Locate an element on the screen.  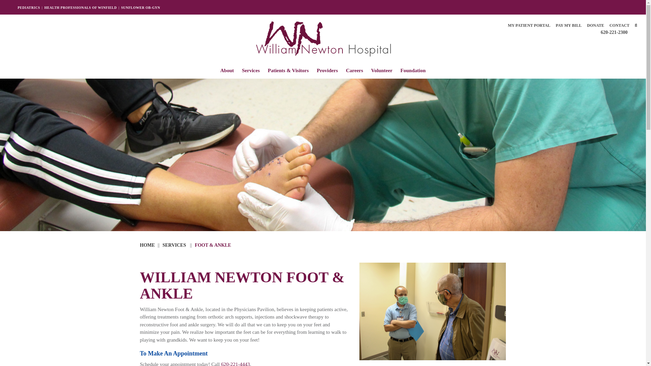
Services is located at coordinates (250, 71).